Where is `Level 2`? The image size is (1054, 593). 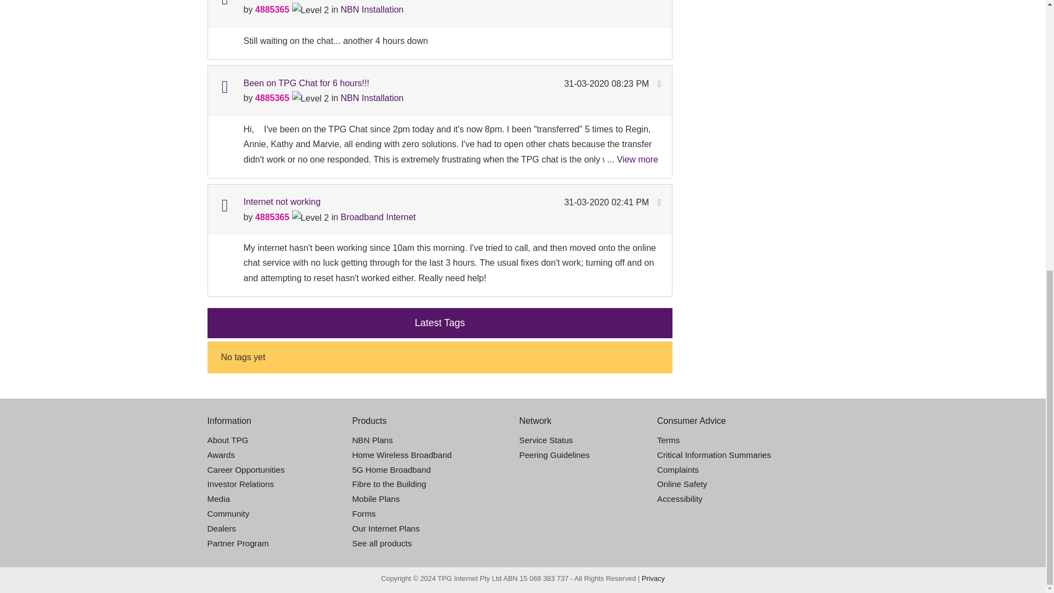 Level 2 is located at coordinates (310, 217).